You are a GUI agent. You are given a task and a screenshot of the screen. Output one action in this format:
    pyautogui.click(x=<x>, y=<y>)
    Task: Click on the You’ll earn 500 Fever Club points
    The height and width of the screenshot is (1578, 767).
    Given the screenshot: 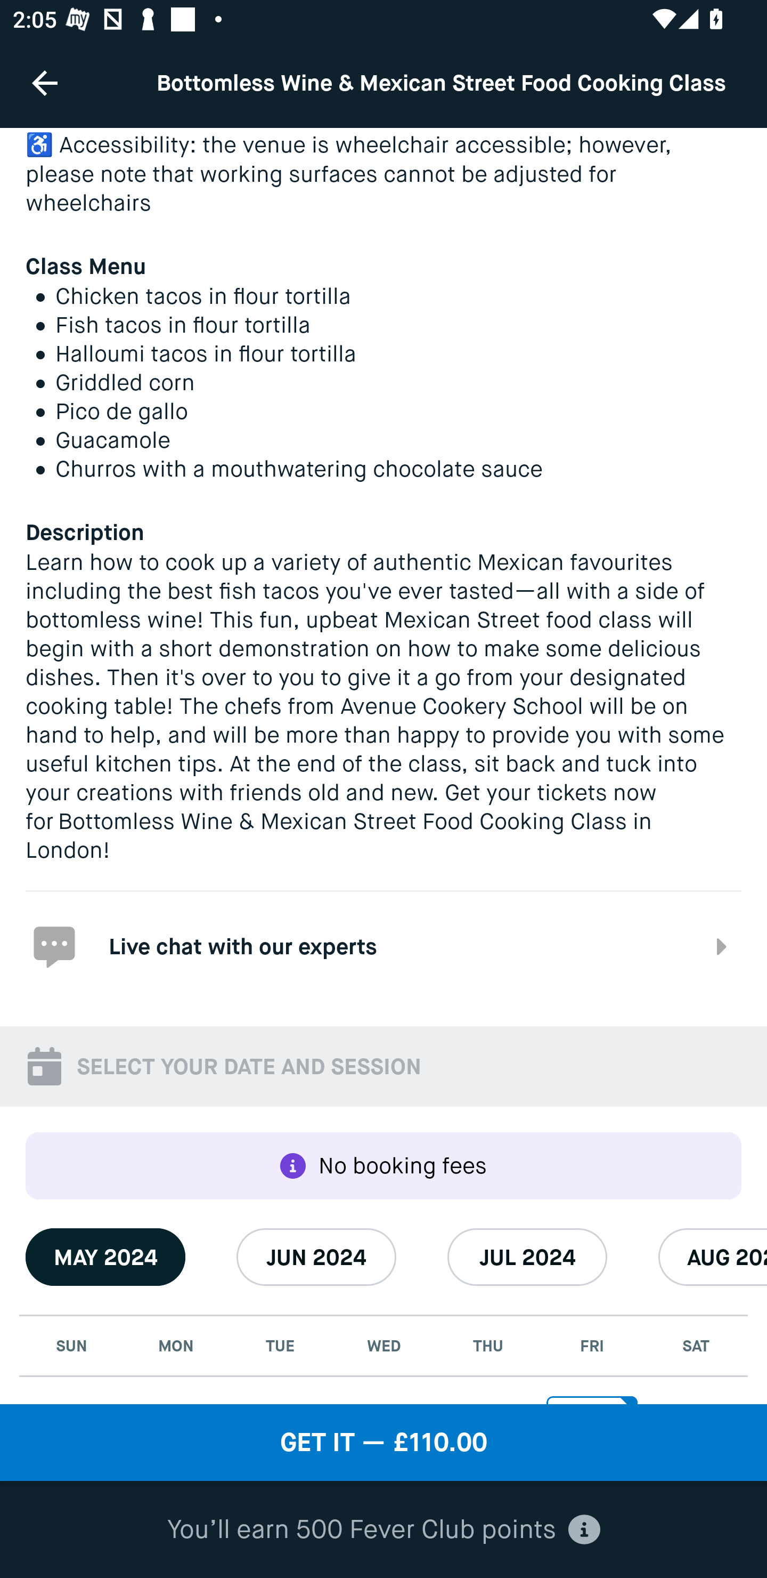 What is the action you would take?
    pyautogui.click(x=383, y=1530)
    